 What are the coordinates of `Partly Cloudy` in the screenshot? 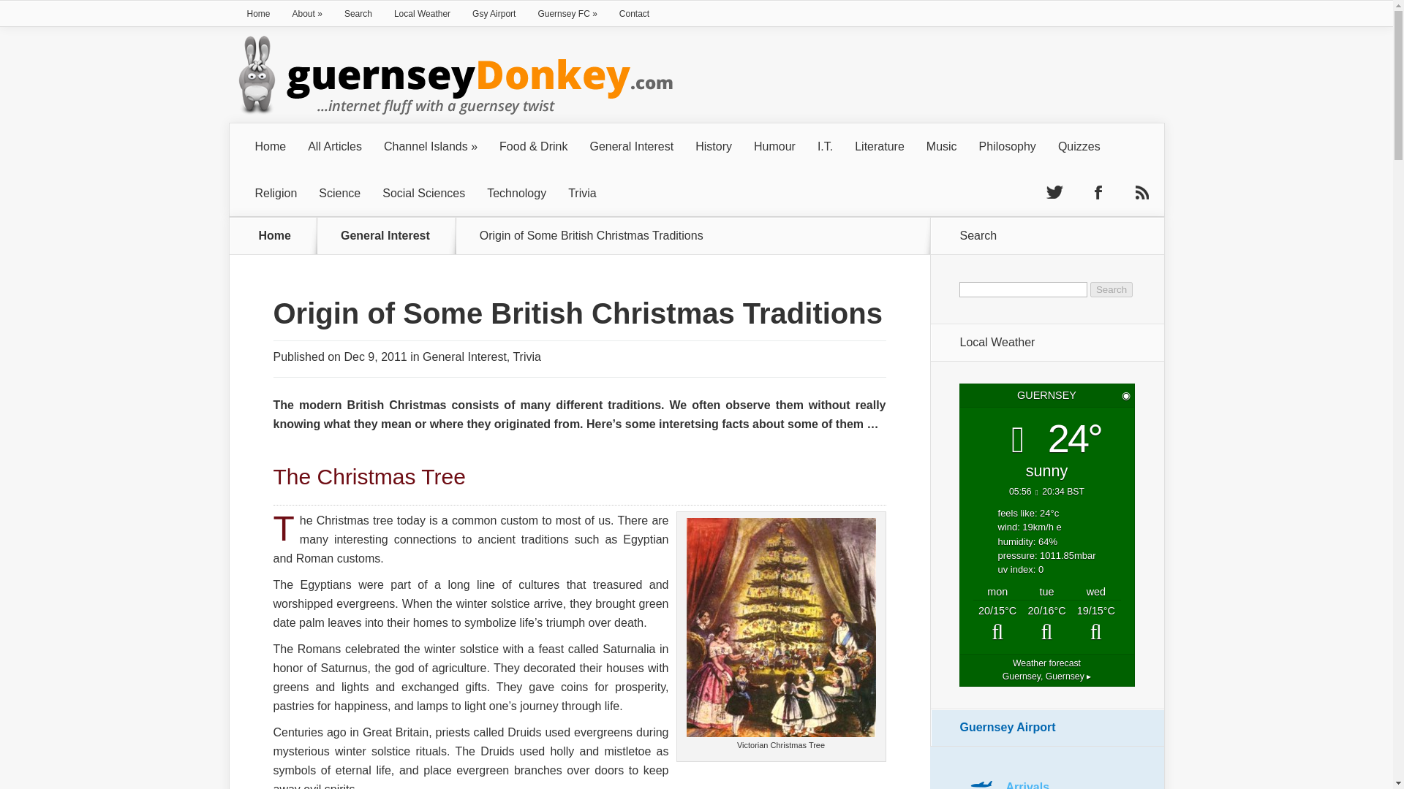 It's located at (997, 625).